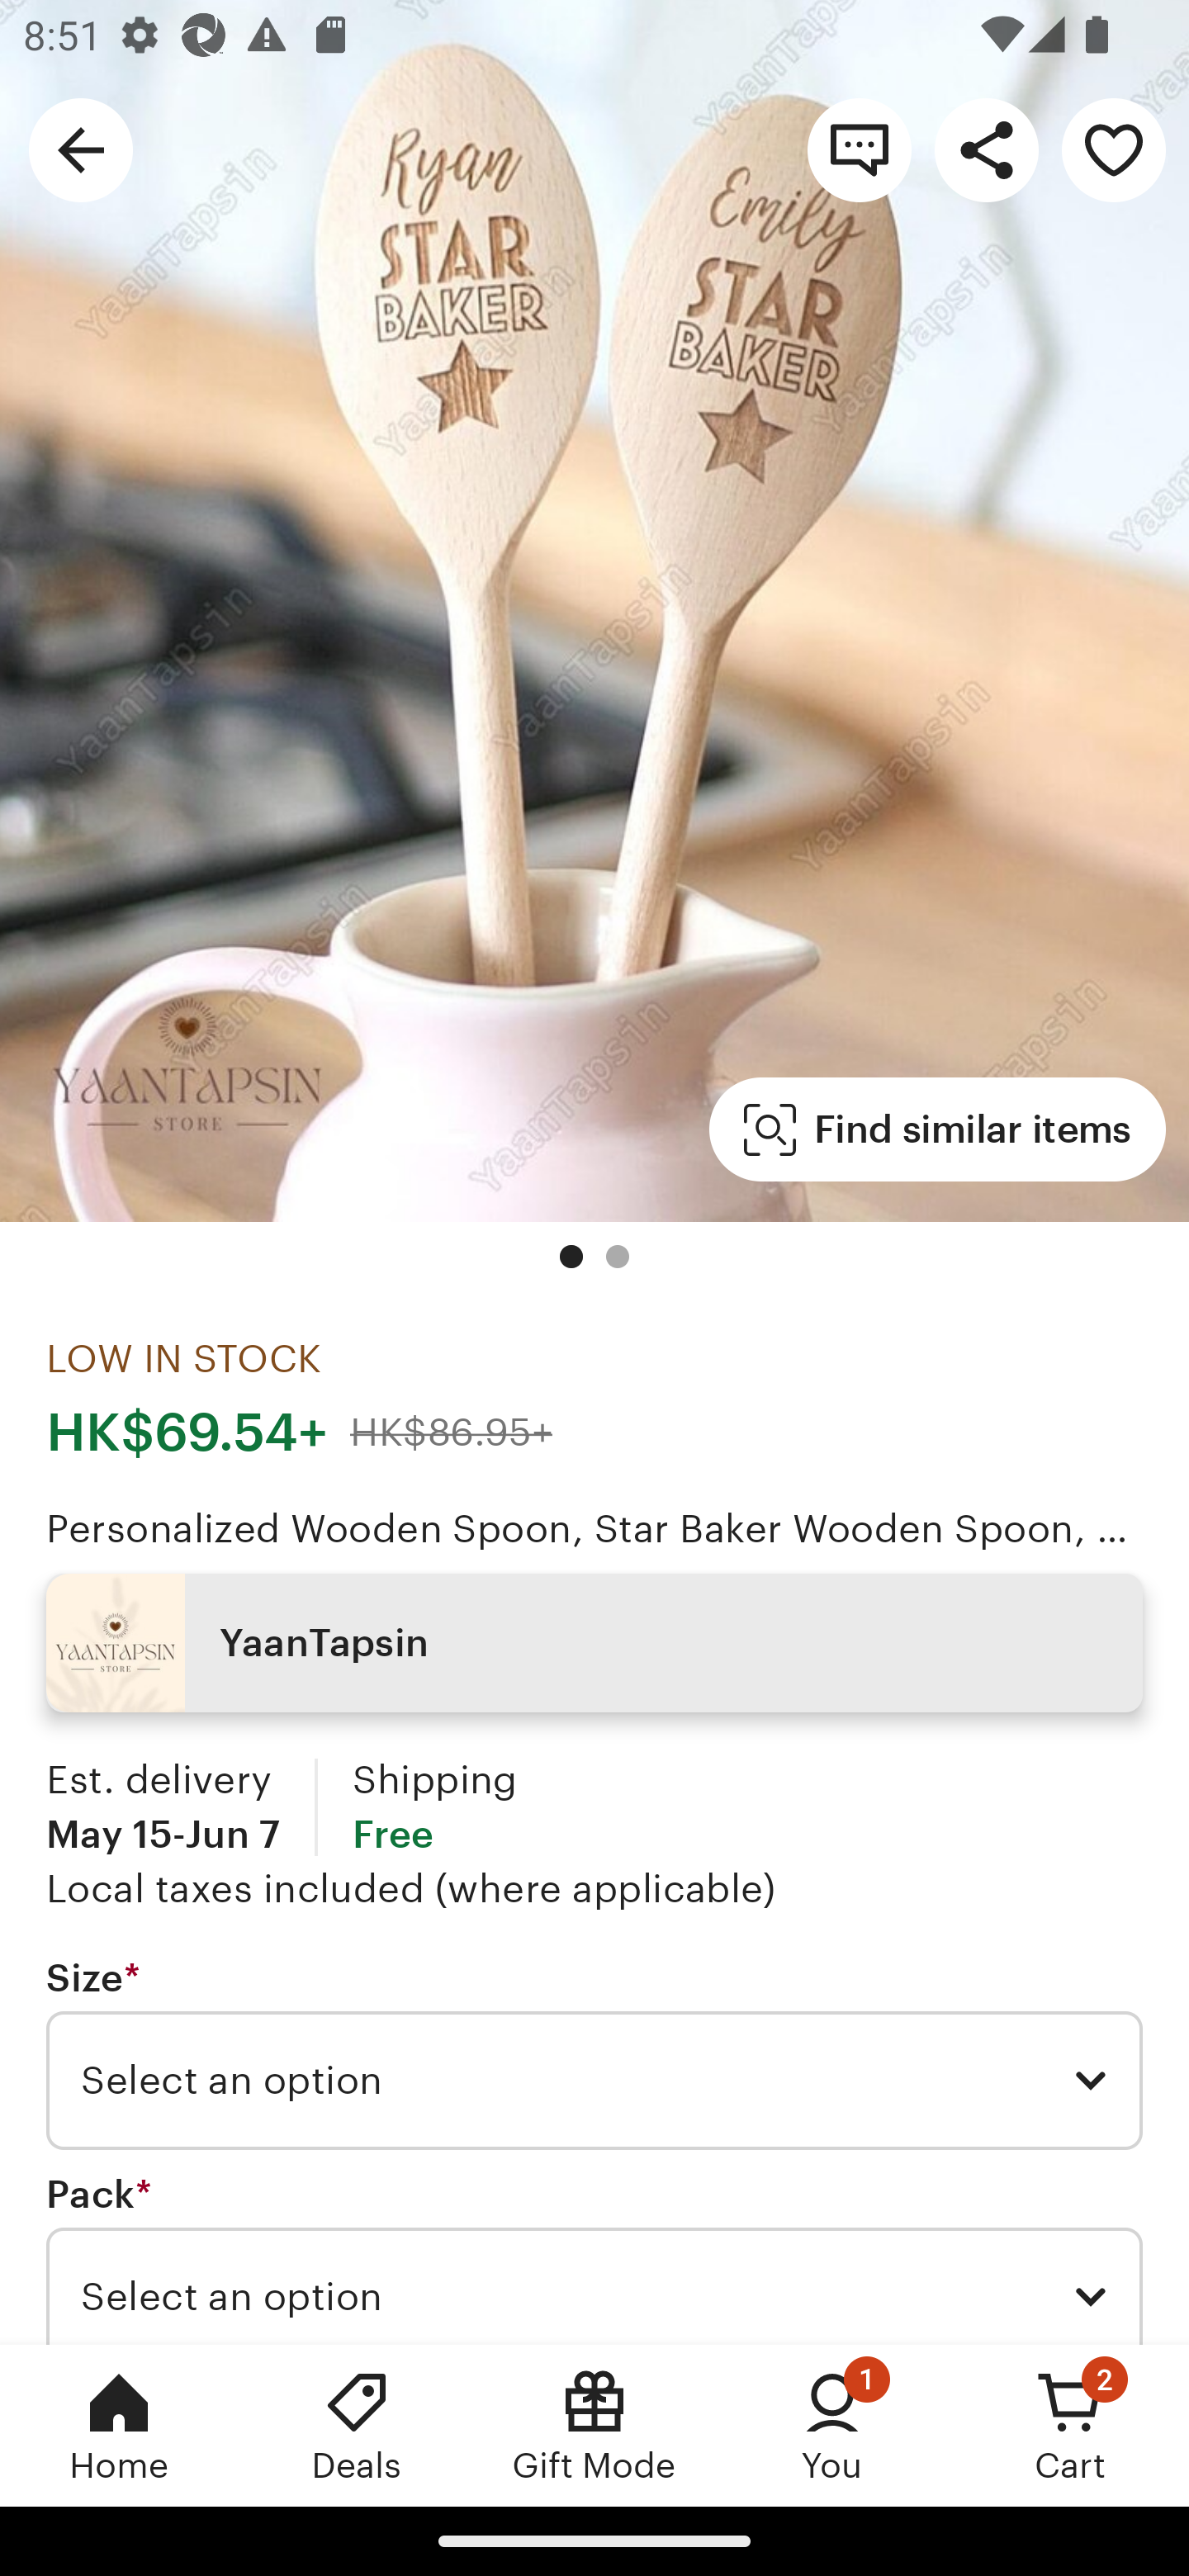 Image resolution: width=1189 pixels, height=2576 pixels. I want to click on Find similar items, so click(938, 1129).